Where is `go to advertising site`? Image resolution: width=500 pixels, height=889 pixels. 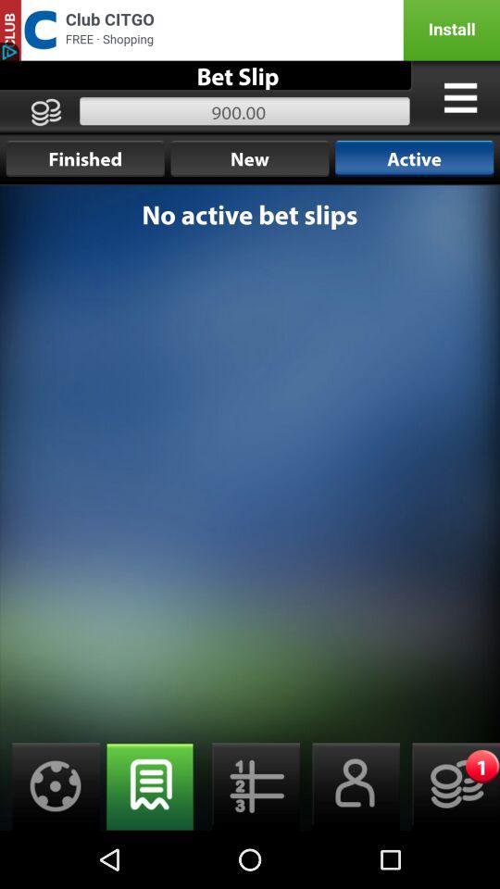
go to advertising site is located at coordinates (250, 30).